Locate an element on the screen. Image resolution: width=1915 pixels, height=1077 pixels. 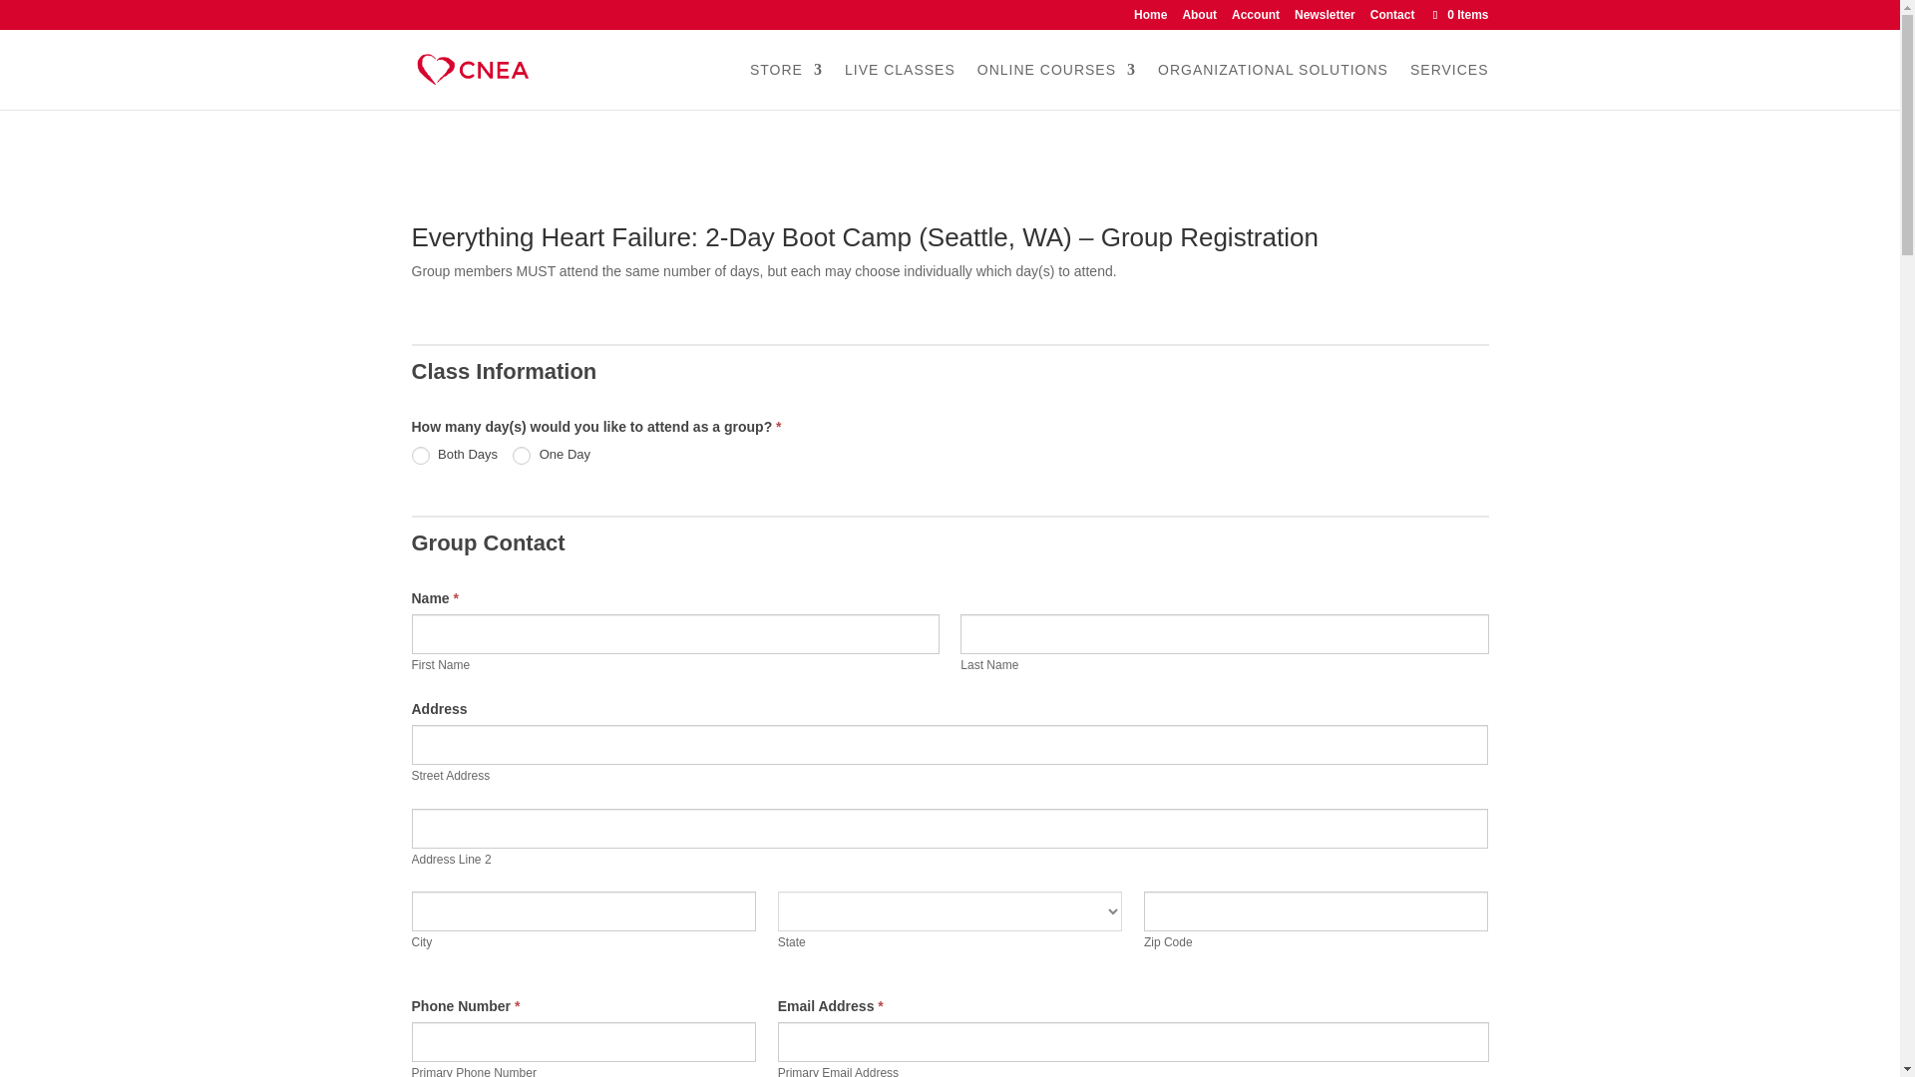
Contact is located at coordinates (1392, 19).